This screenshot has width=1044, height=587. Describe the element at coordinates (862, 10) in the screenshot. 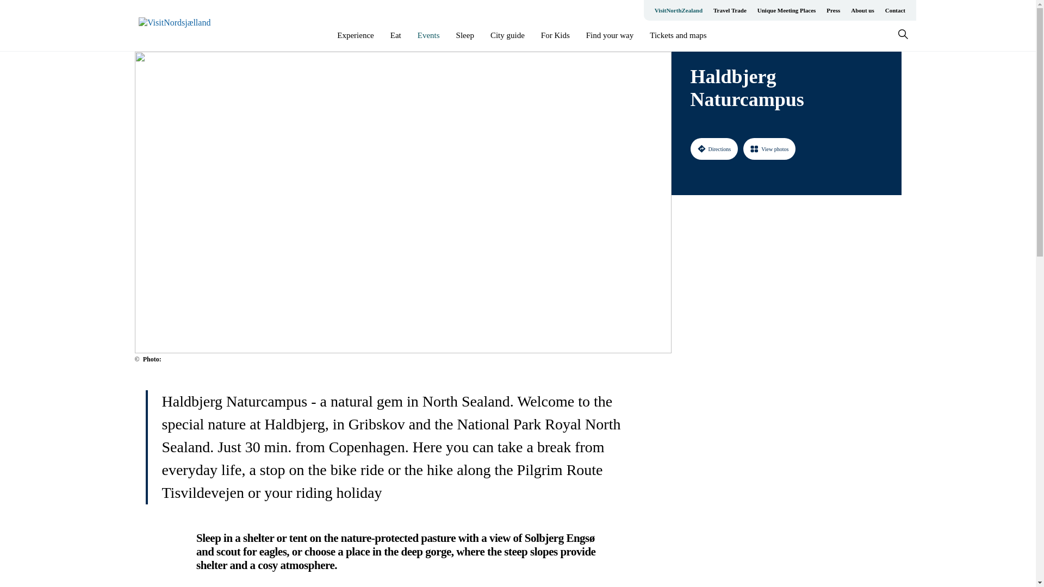

I see `About us` at that location.